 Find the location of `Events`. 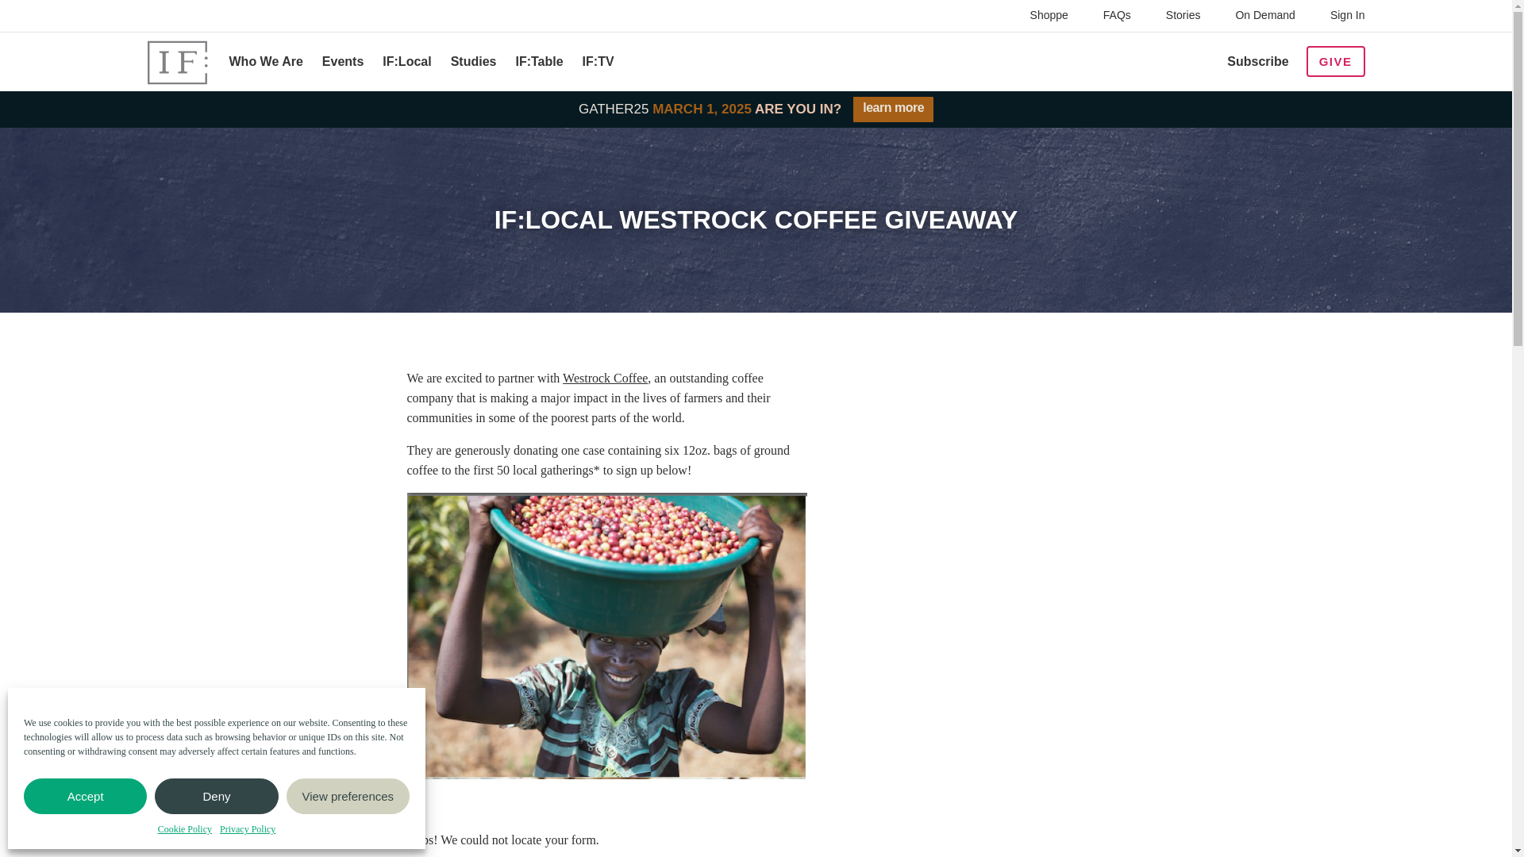

Events is located at coordinates (343, 62).